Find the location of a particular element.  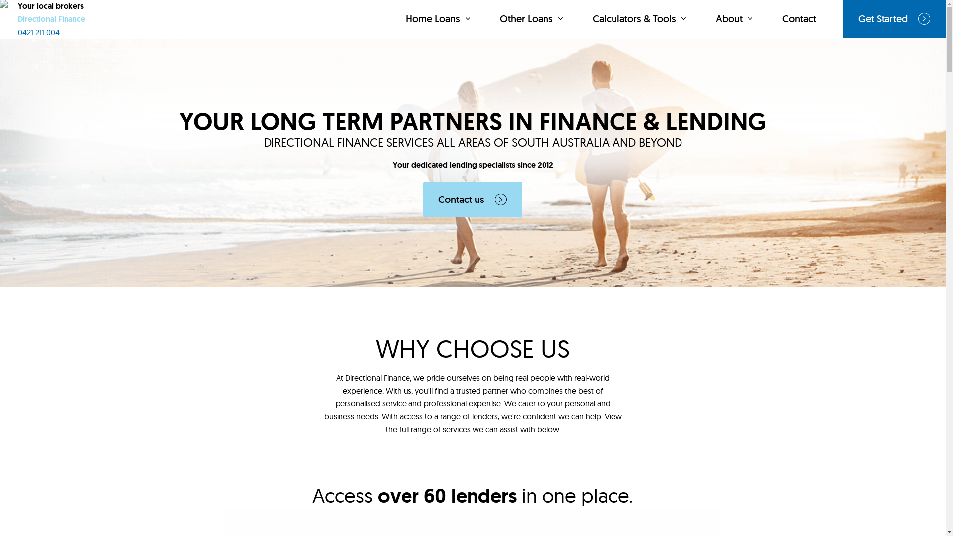

Get Started is located at coordinates (894, 19).